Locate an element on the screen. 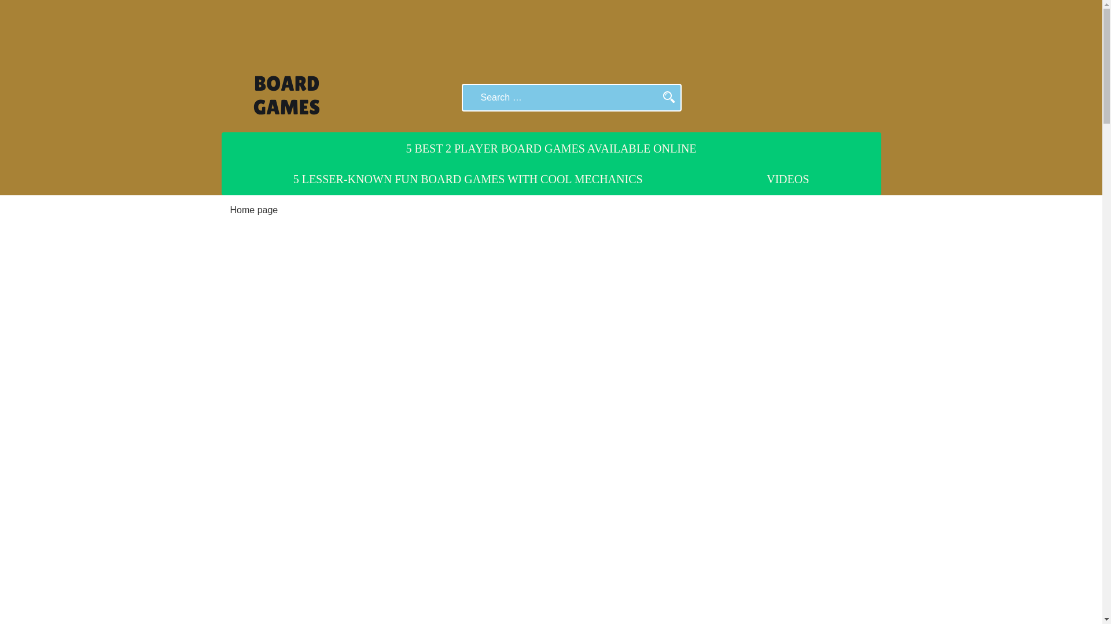 This screenshot has width=1111, height=624. Home page is located at coordinates (254, 210).